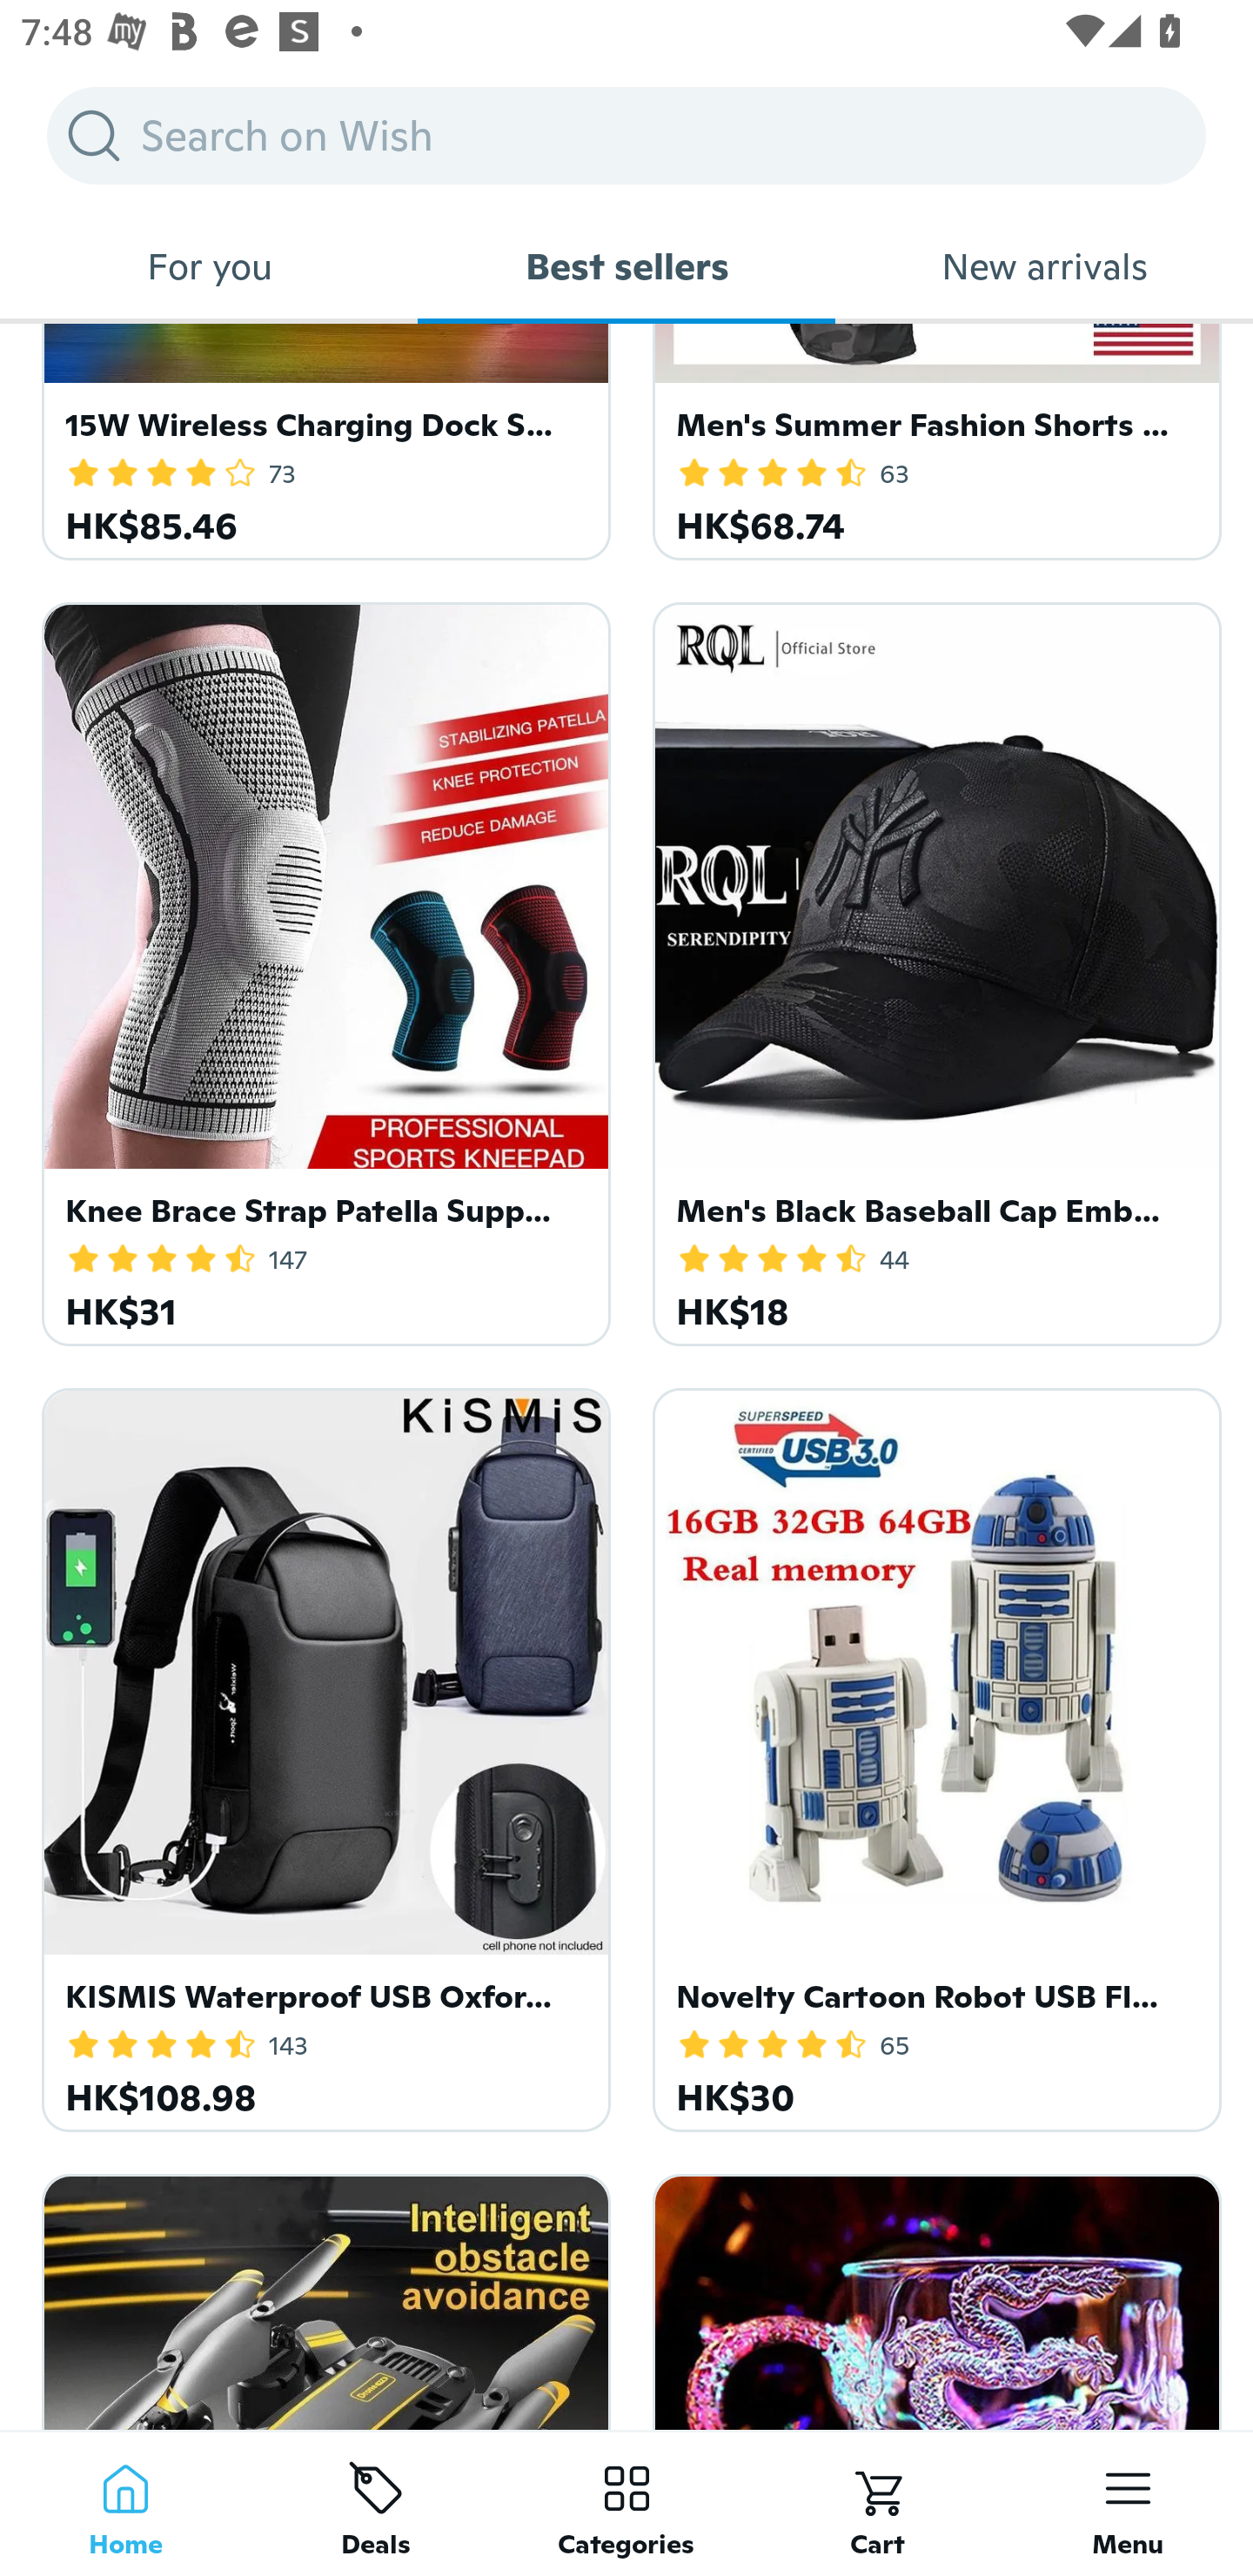 This screenshot has width=1253, height=2576. Describe the element at coordinates (209, 266) in the screenshot. I see `For you` at that location.